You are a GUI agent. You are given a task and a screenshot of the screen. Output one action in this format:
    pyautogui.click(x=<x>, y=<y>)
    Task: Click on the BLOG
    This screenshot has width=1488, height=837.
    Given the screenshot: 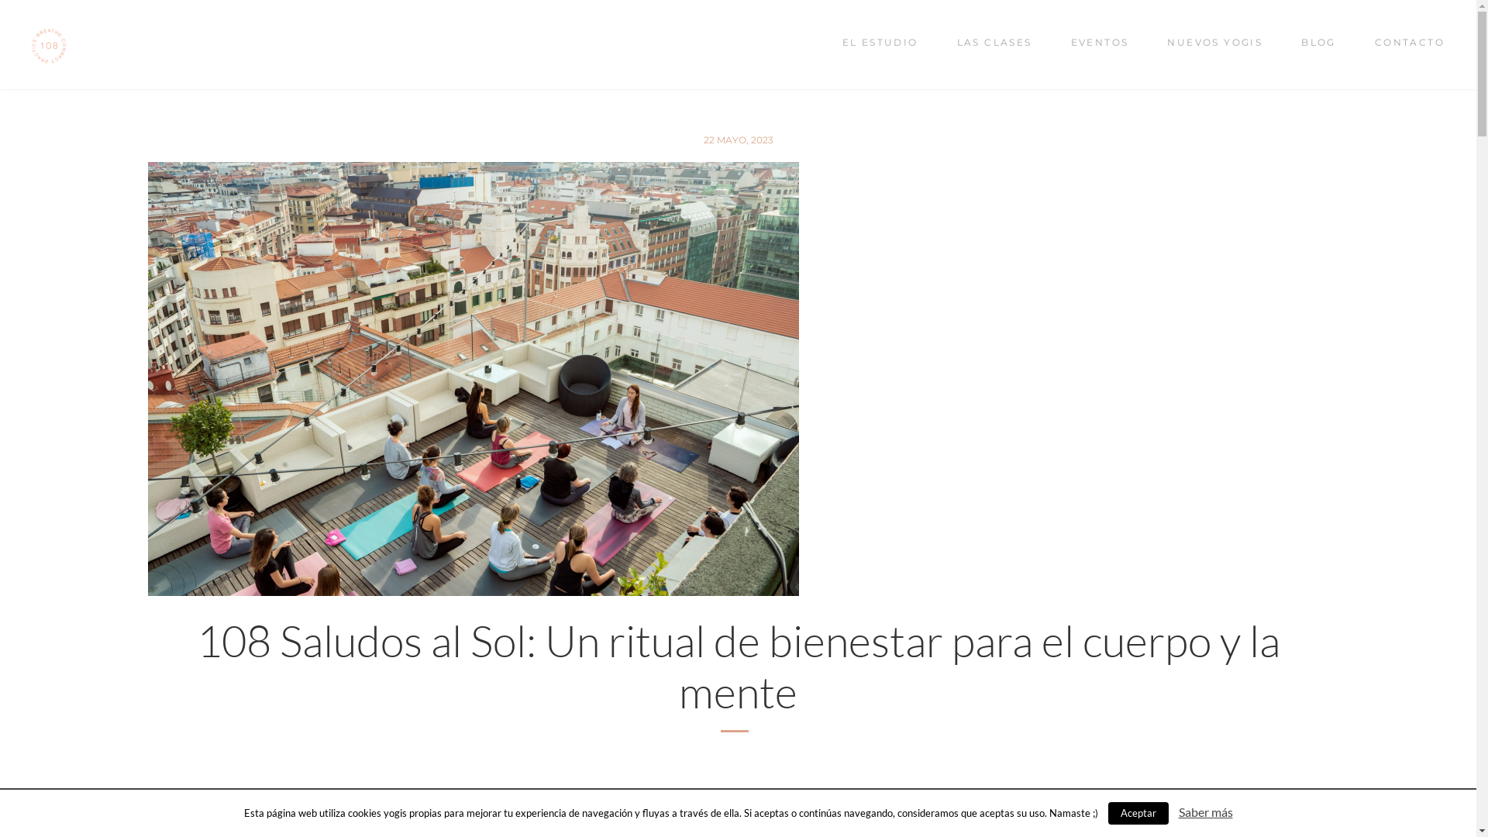 What is the action you would take?
    pyautogui.click(x=1319, y=43)
    